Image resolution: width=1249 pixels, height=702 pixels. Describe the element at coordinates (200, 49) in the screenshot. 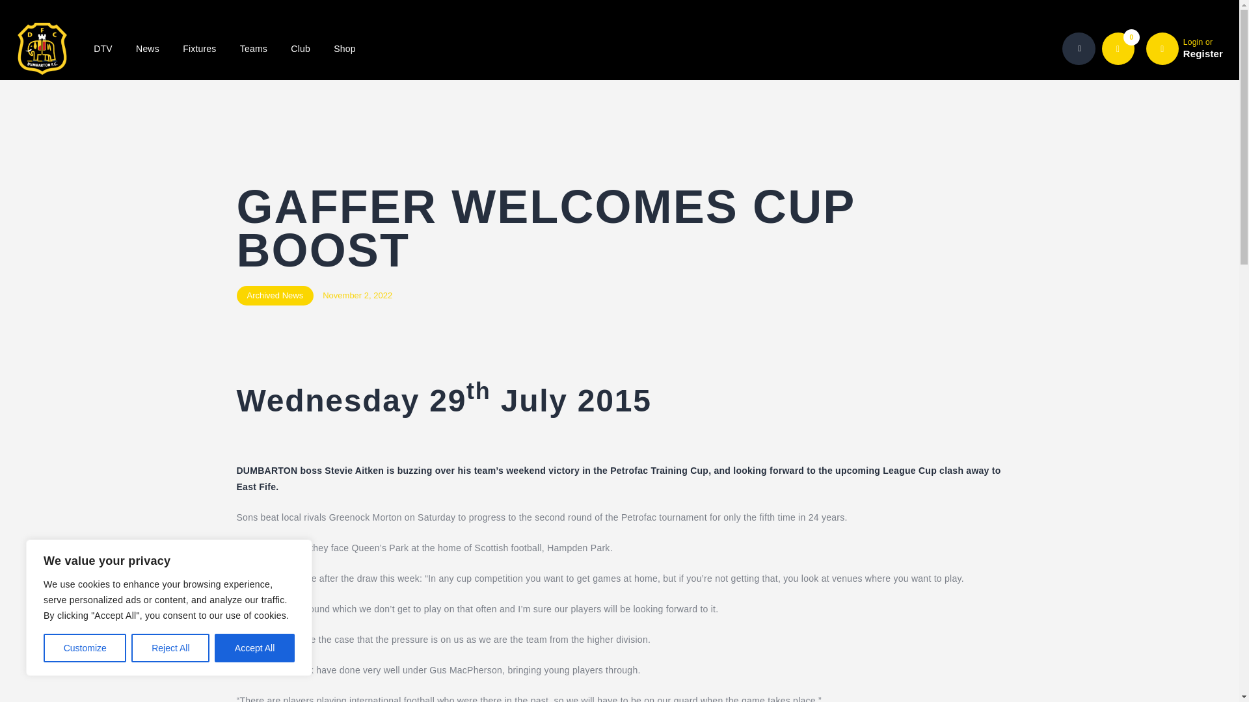

I see `Fixtures` at that location.